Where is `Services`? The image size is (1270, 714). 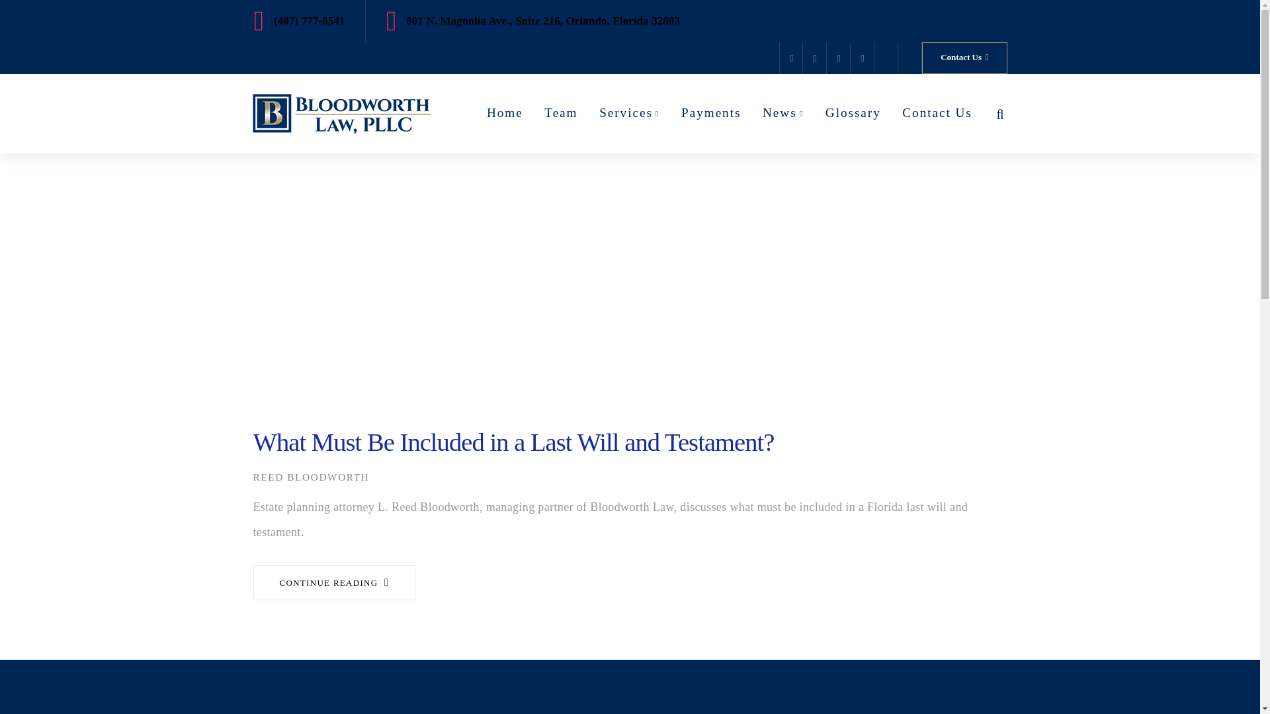 Services is located at coordinates (629, 112).